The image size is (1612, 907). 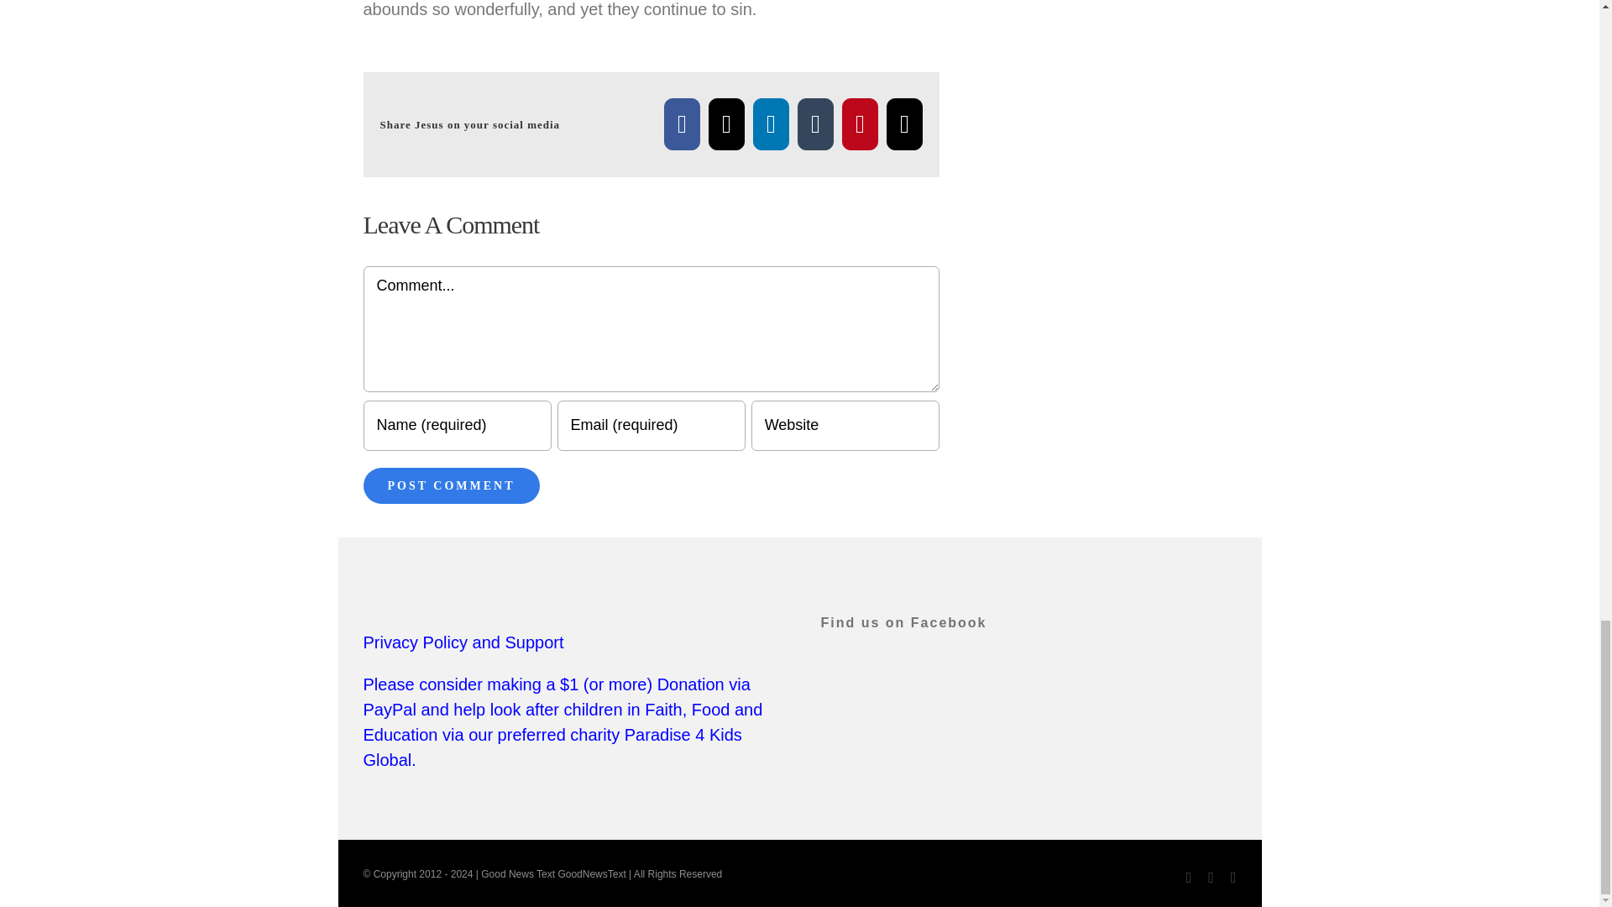 I want to click on LinkedIn, so click(x=771, y=124).